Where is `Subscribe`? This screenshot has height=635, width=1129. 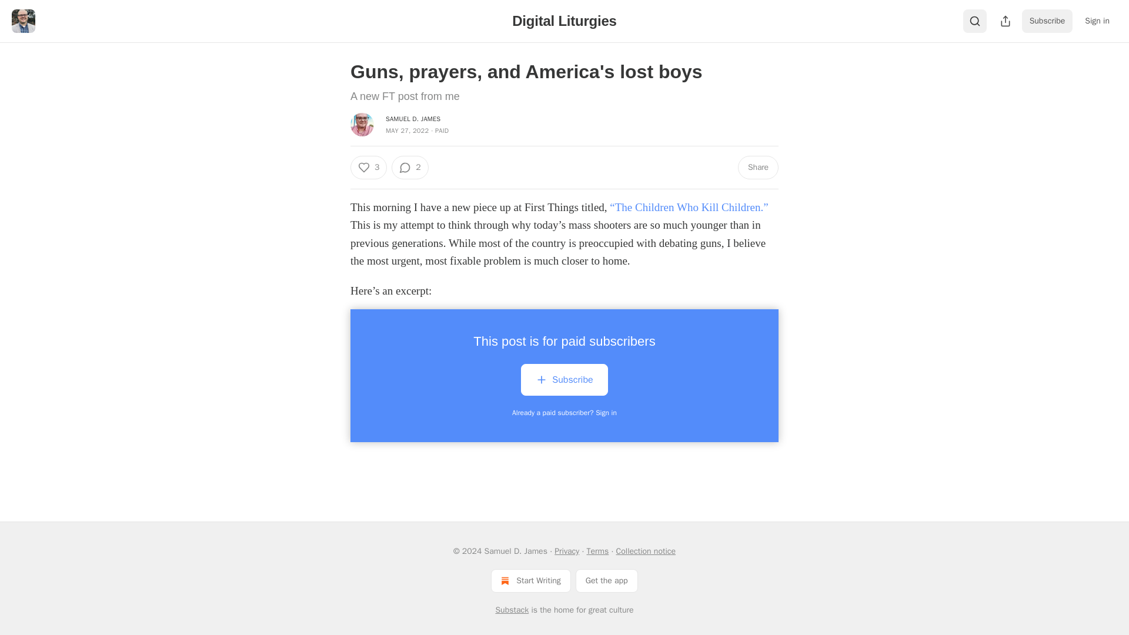
Subscribe is located at coordinates (1047, 21).